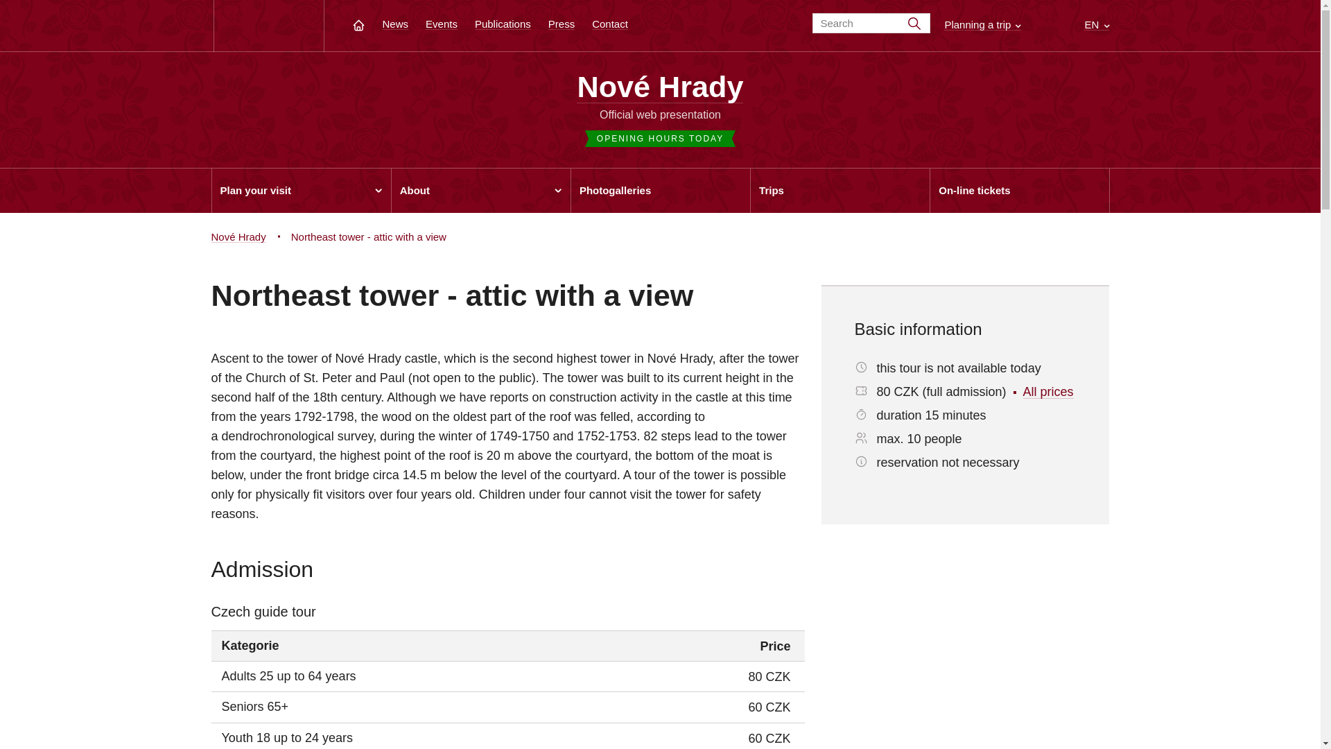 Image resolution: width=1331 pixels, height=749 pixels. Describe the element at coordinates (660, 190) in the screenshot. I see `Photogalleries` at that location.